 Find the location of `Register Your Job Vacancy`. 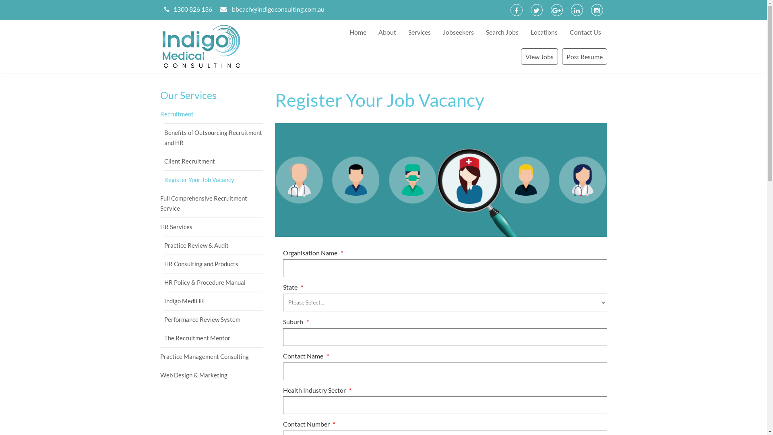

Register Your Job Vacancy is located at coordinates (440, 180).